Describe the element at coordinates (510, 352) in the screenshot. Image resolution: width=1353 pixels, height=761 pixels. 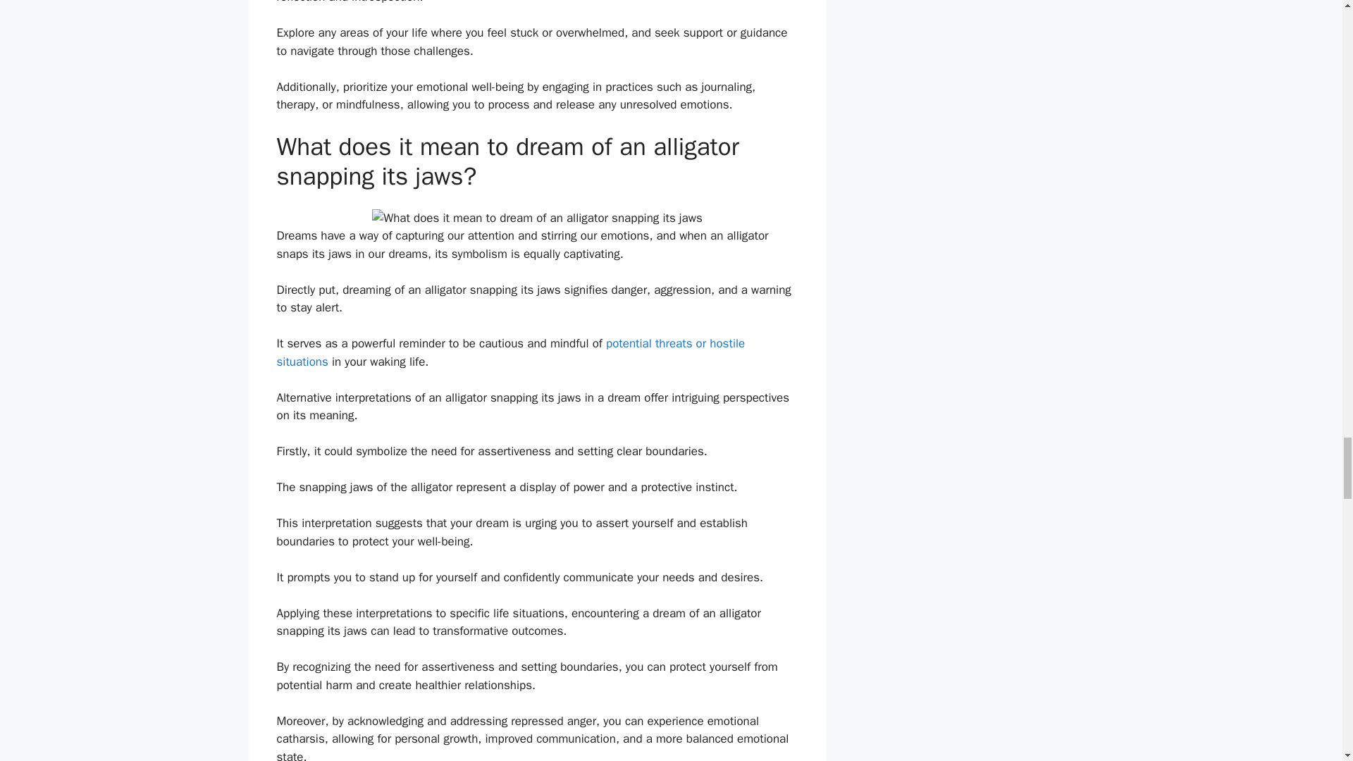
I see `potential threats or hostile situations` at that location.